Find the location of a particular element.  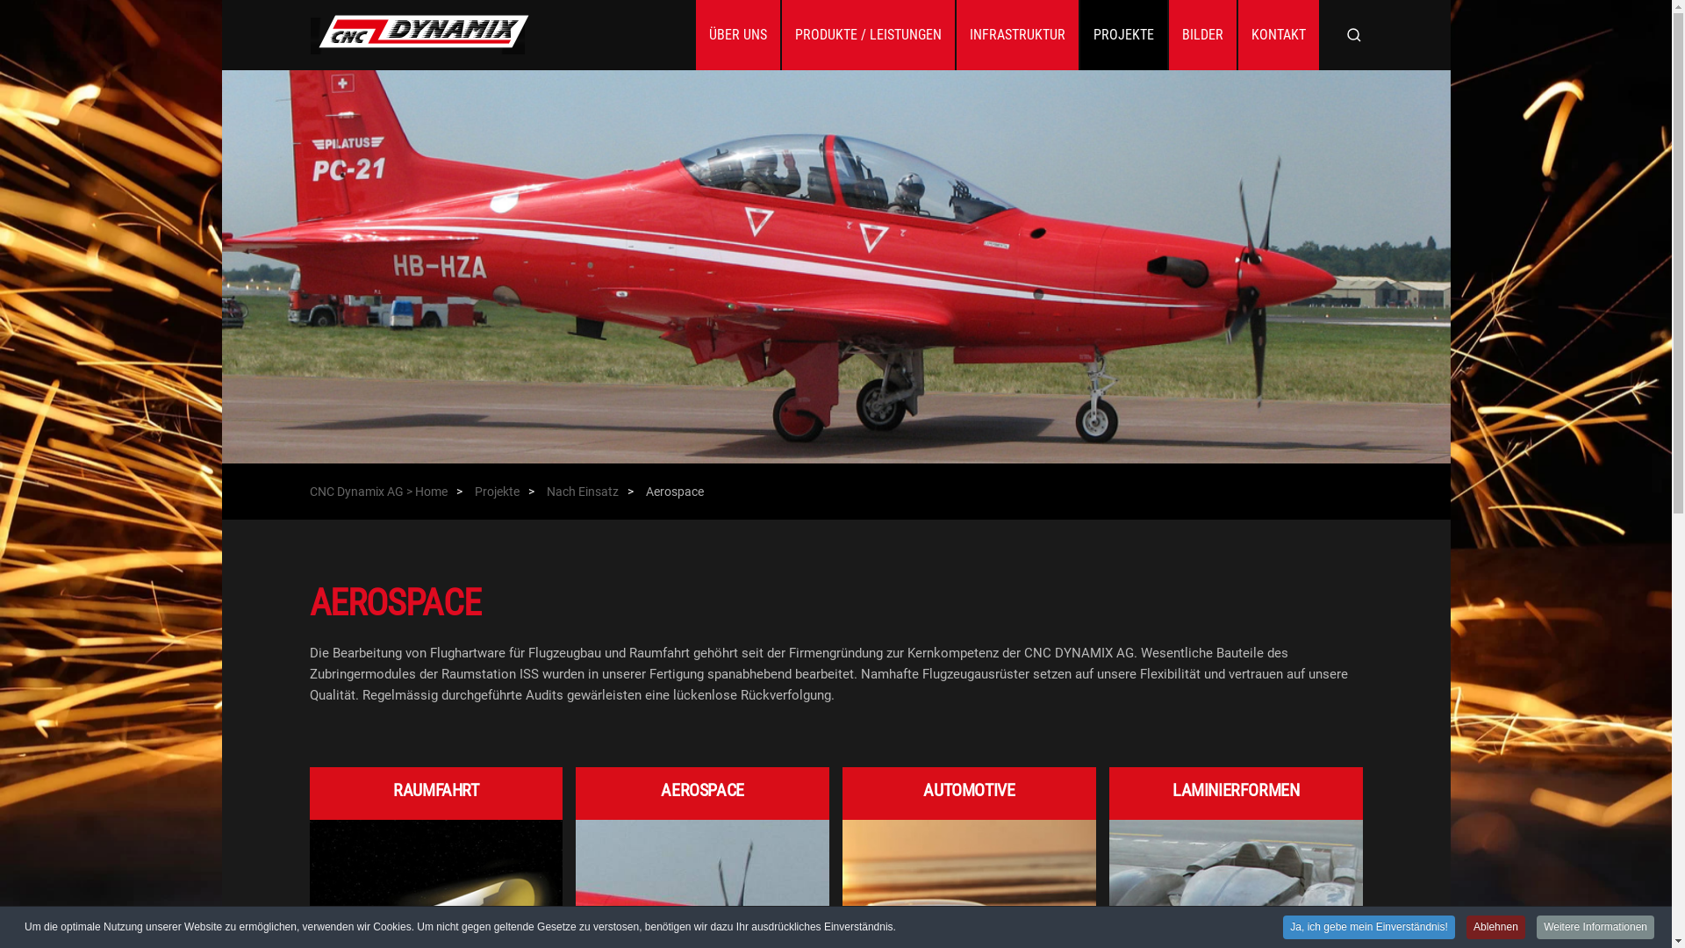

KONTAKT is located at coordinates (1278, 35).